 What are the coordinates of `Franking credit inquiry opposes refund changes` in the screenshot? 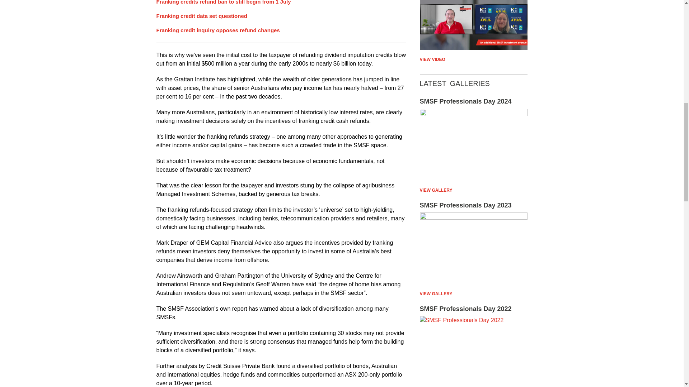 It's located at (218, 30).